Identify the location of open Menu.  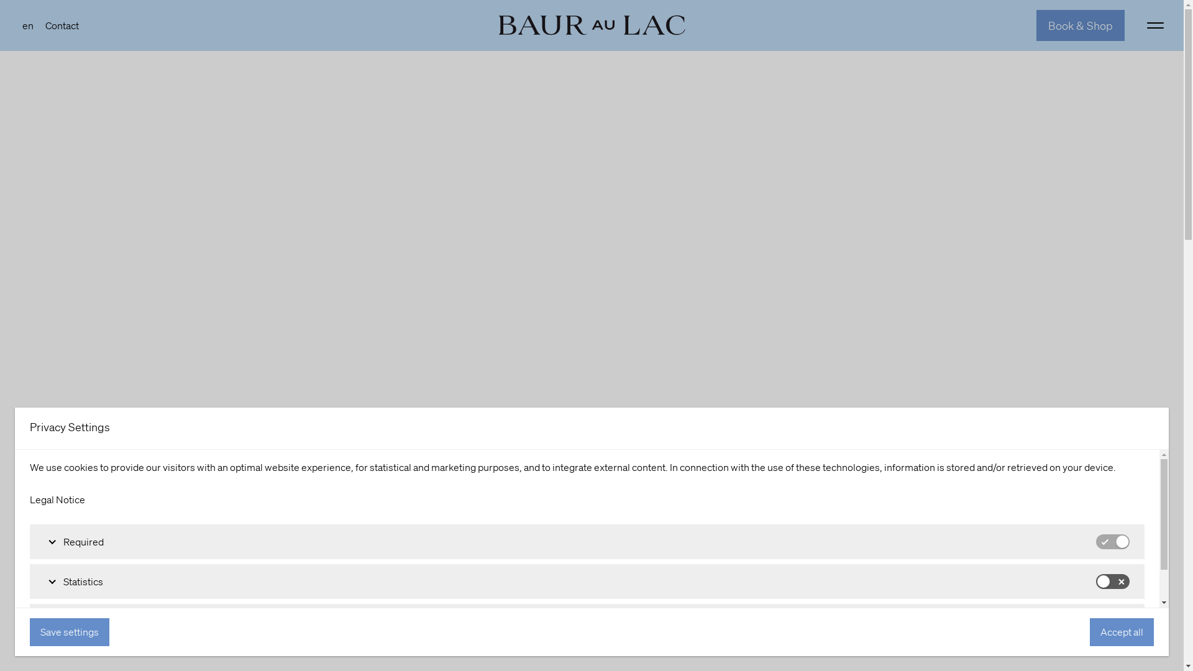
(1156, 26).